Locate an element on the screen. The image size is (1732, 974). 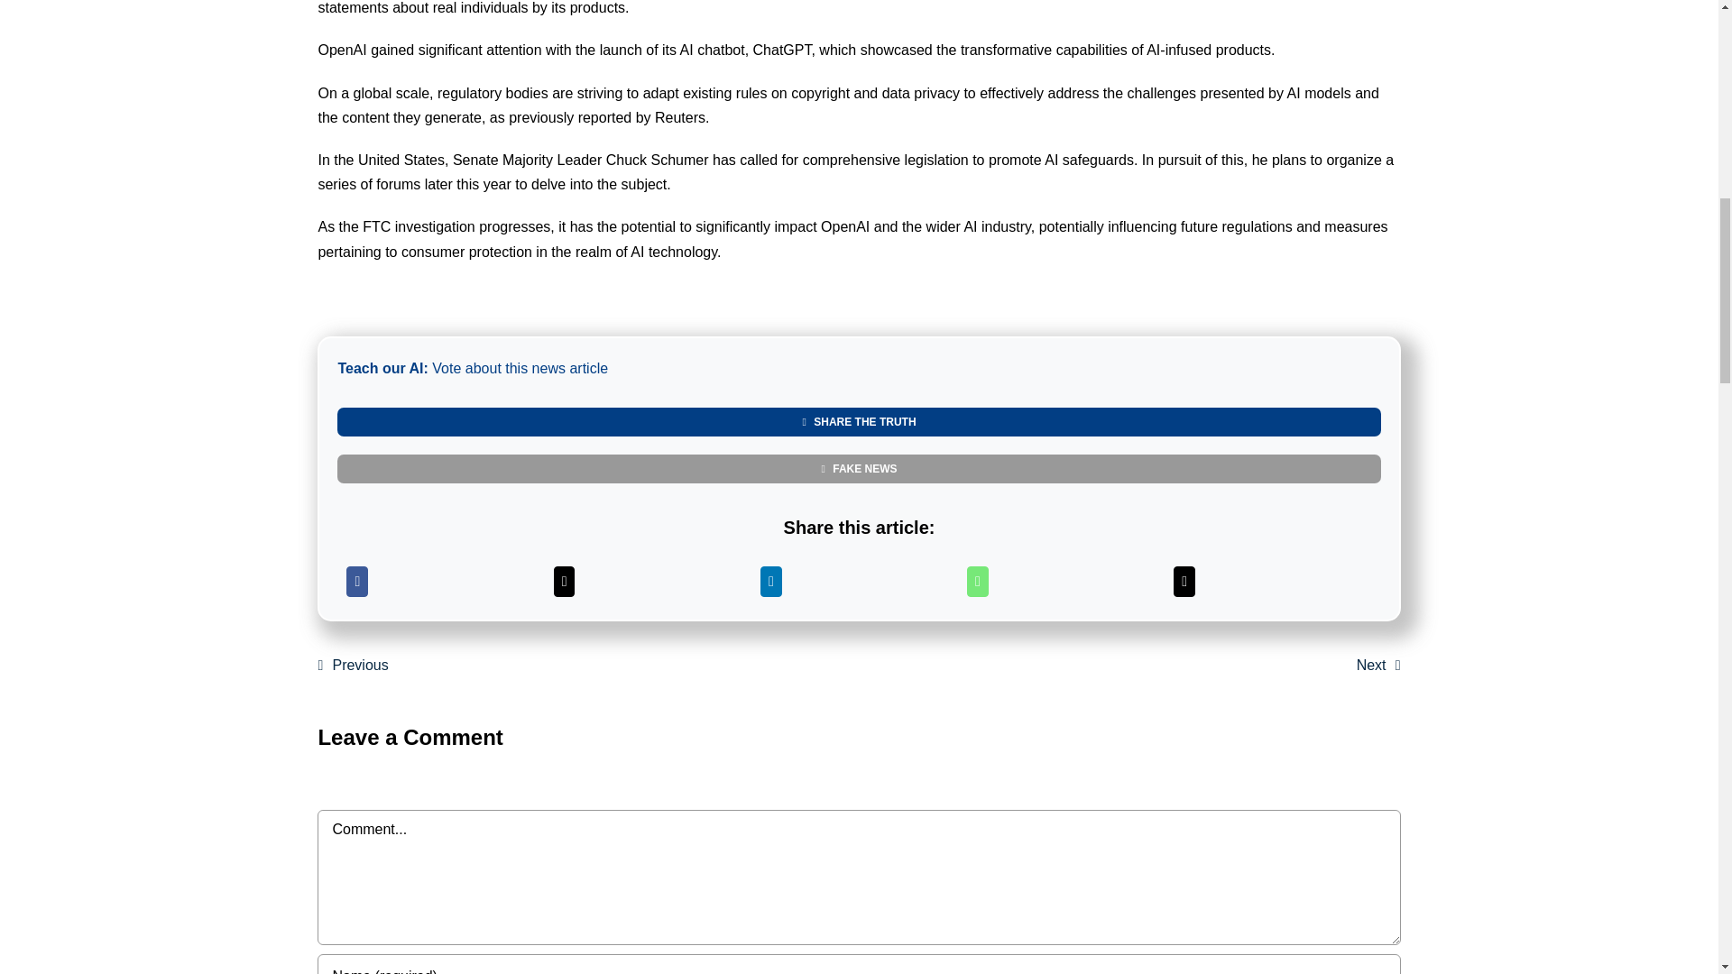
SHARE THE TRUTH is located at coordinates (859, 422).